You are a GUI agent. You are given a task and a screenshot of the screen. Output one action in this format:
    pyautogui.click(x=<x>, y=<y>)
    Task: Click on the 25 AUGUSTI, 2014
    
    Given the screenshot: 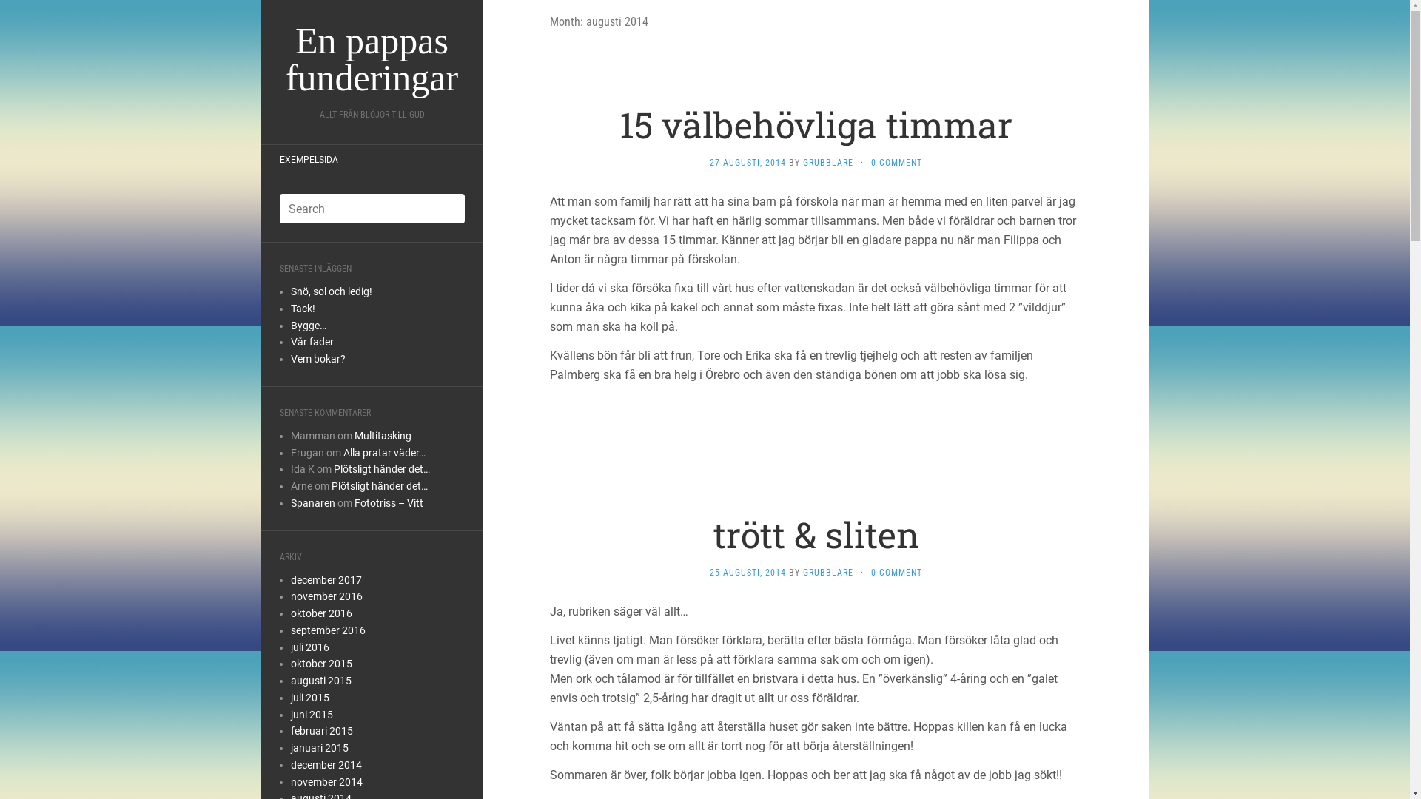 What is the action you would take?
    pyautogui.click(x=748, y=573)
    